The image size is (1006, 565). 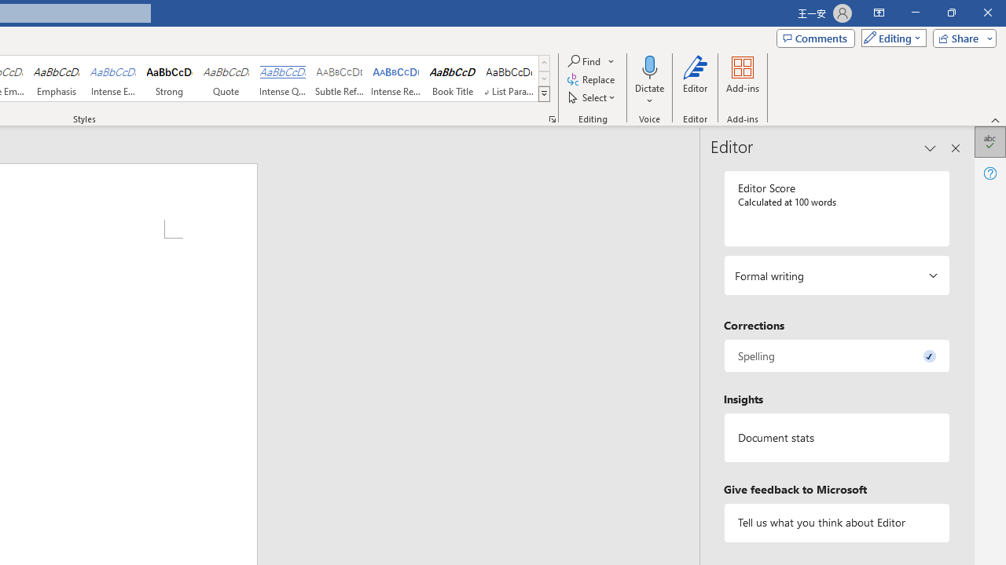 I want to click on Quote, so click(x=226, y=78).